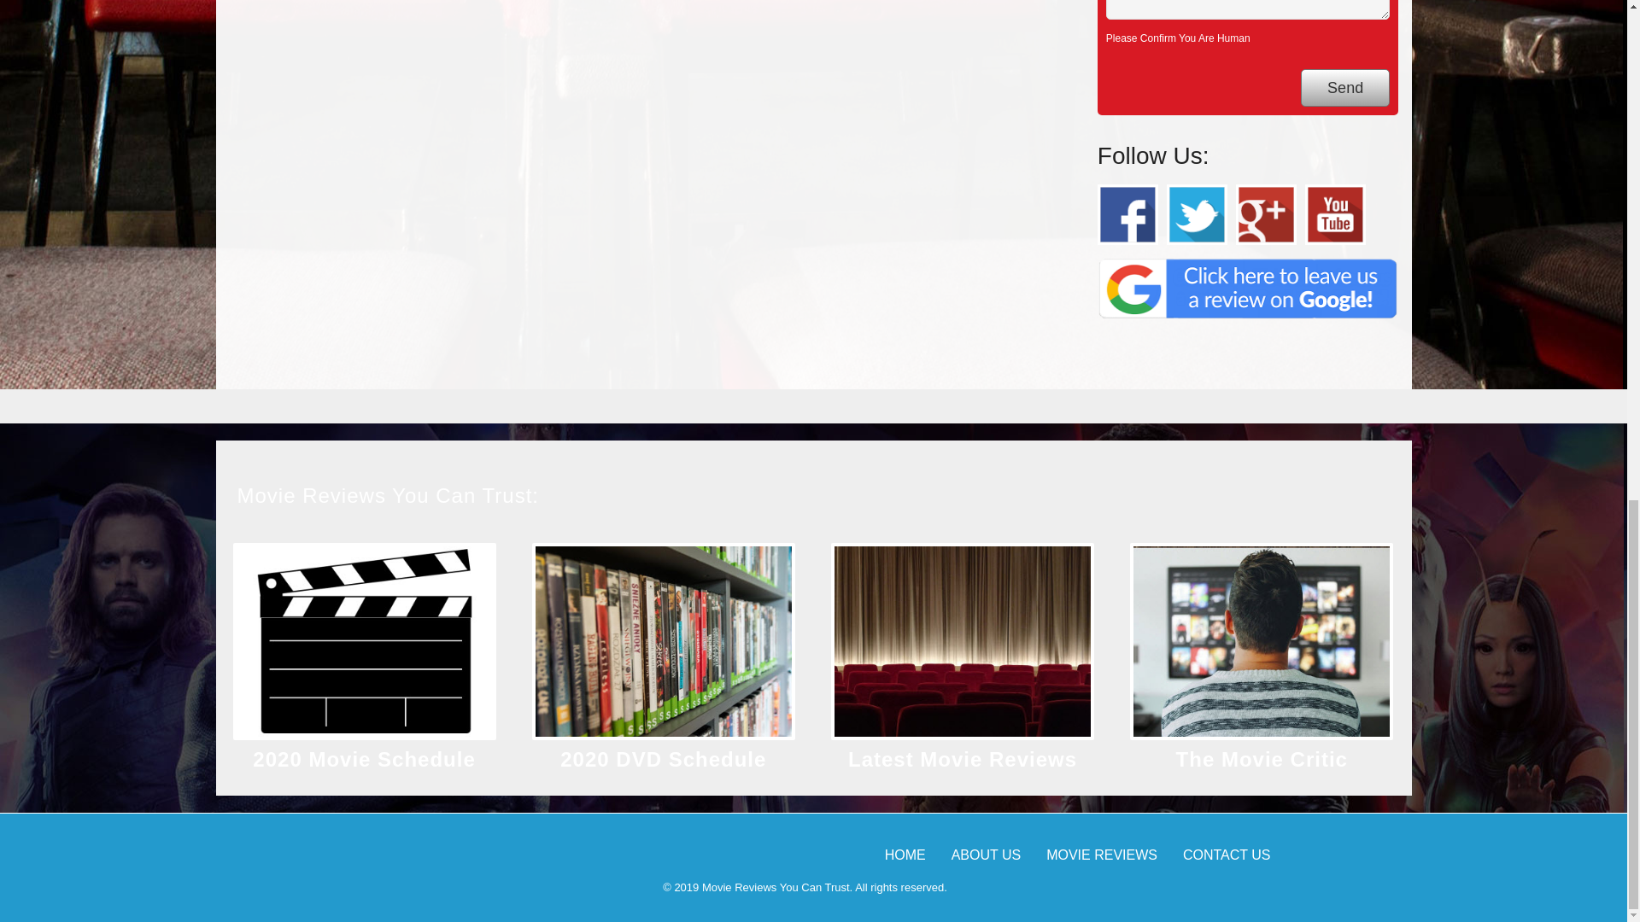 The width and height of the screenshot is (1640, 922). Describe the element at coordinates (364, 758) in the screenshot. I see `2020 Movie Schedule` at that location.